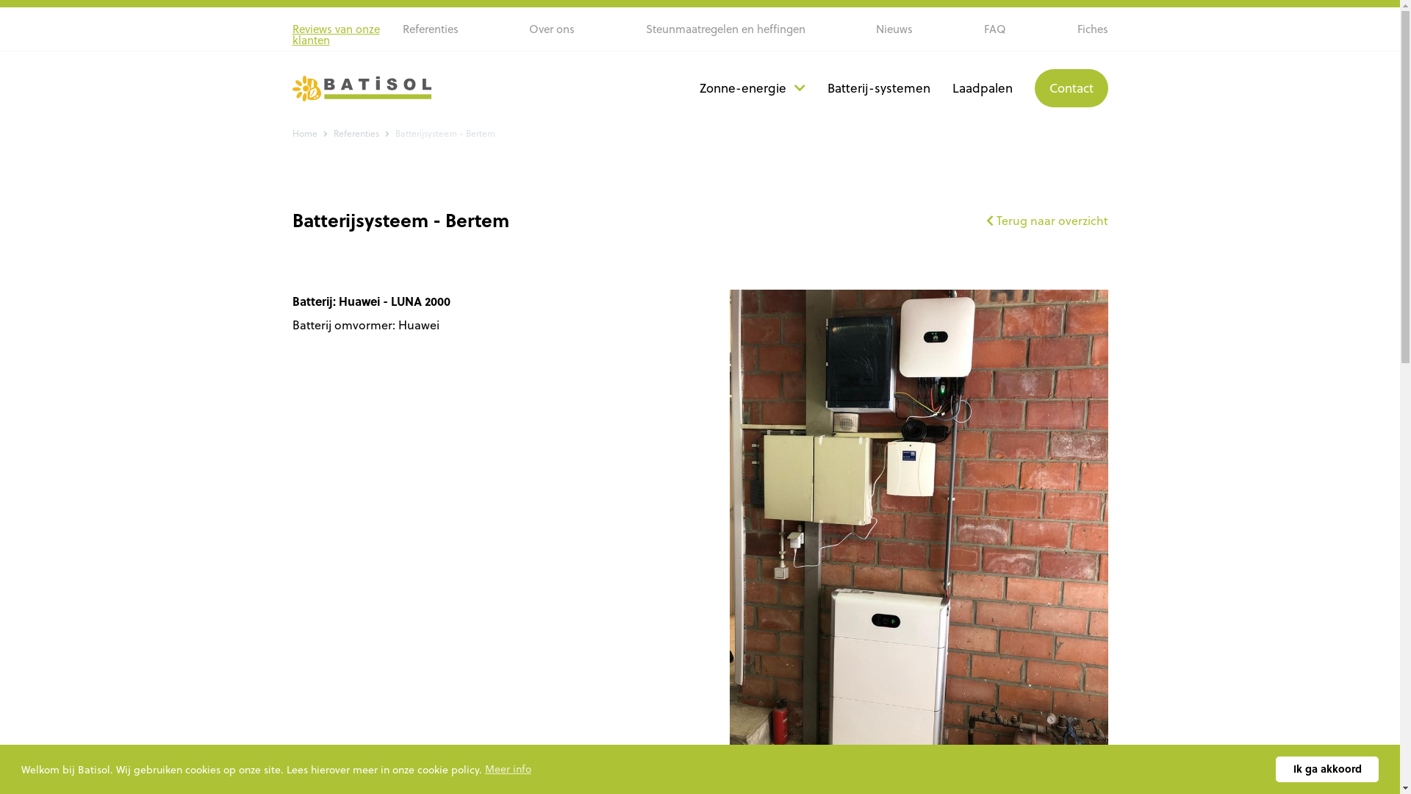 This screenshot has height=794, width=1411. I want to click on FAQ, so click(995, 29).